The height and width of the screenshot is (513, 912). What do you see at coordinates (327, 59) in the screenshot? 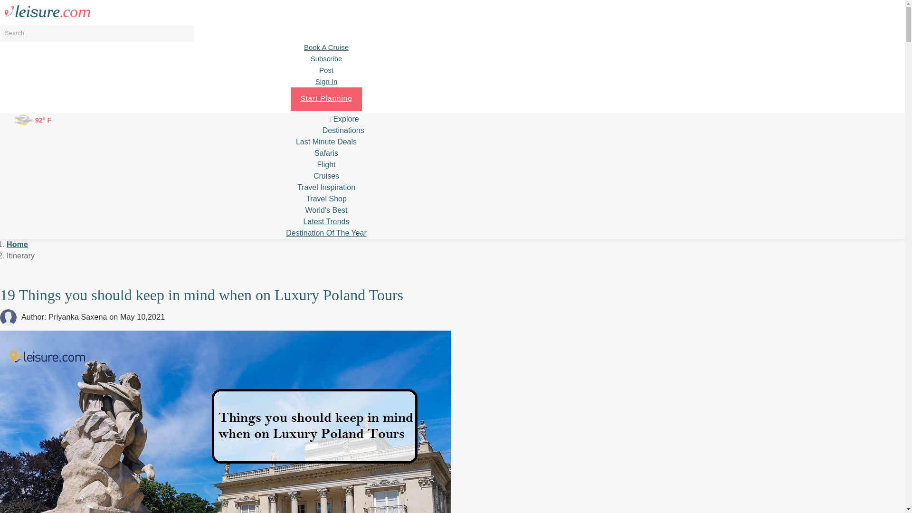
I see `Subscribe` at bounding box center [327, 59].